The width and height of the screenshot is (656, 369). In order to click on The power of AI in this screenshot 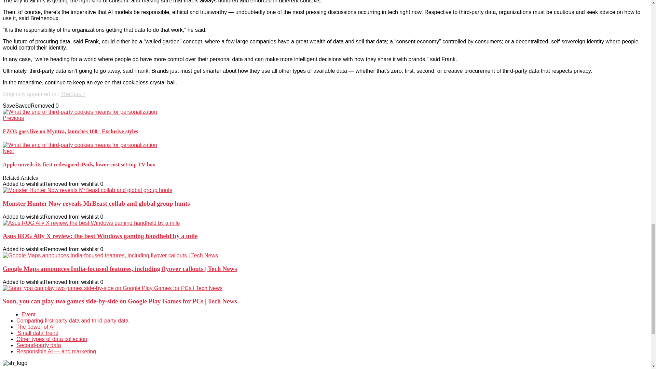, I will do `click(36, 327)`.